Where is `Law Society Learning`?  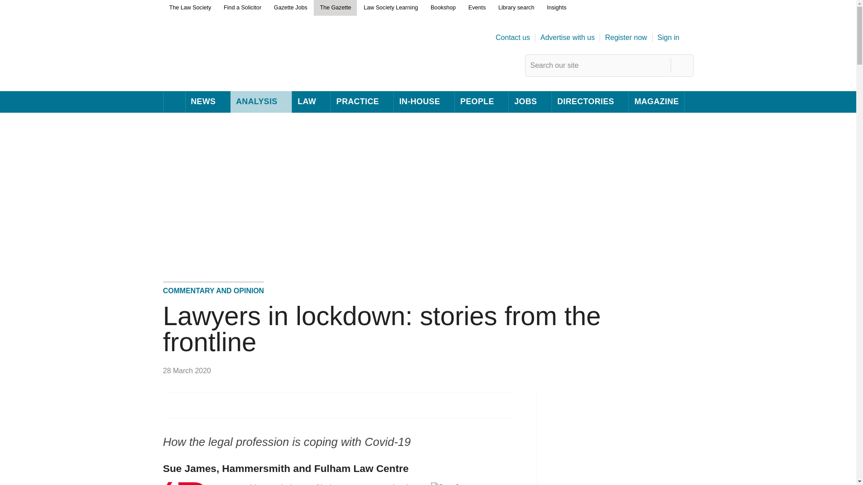
Law Society Learning is located at coordinates (390, 8).